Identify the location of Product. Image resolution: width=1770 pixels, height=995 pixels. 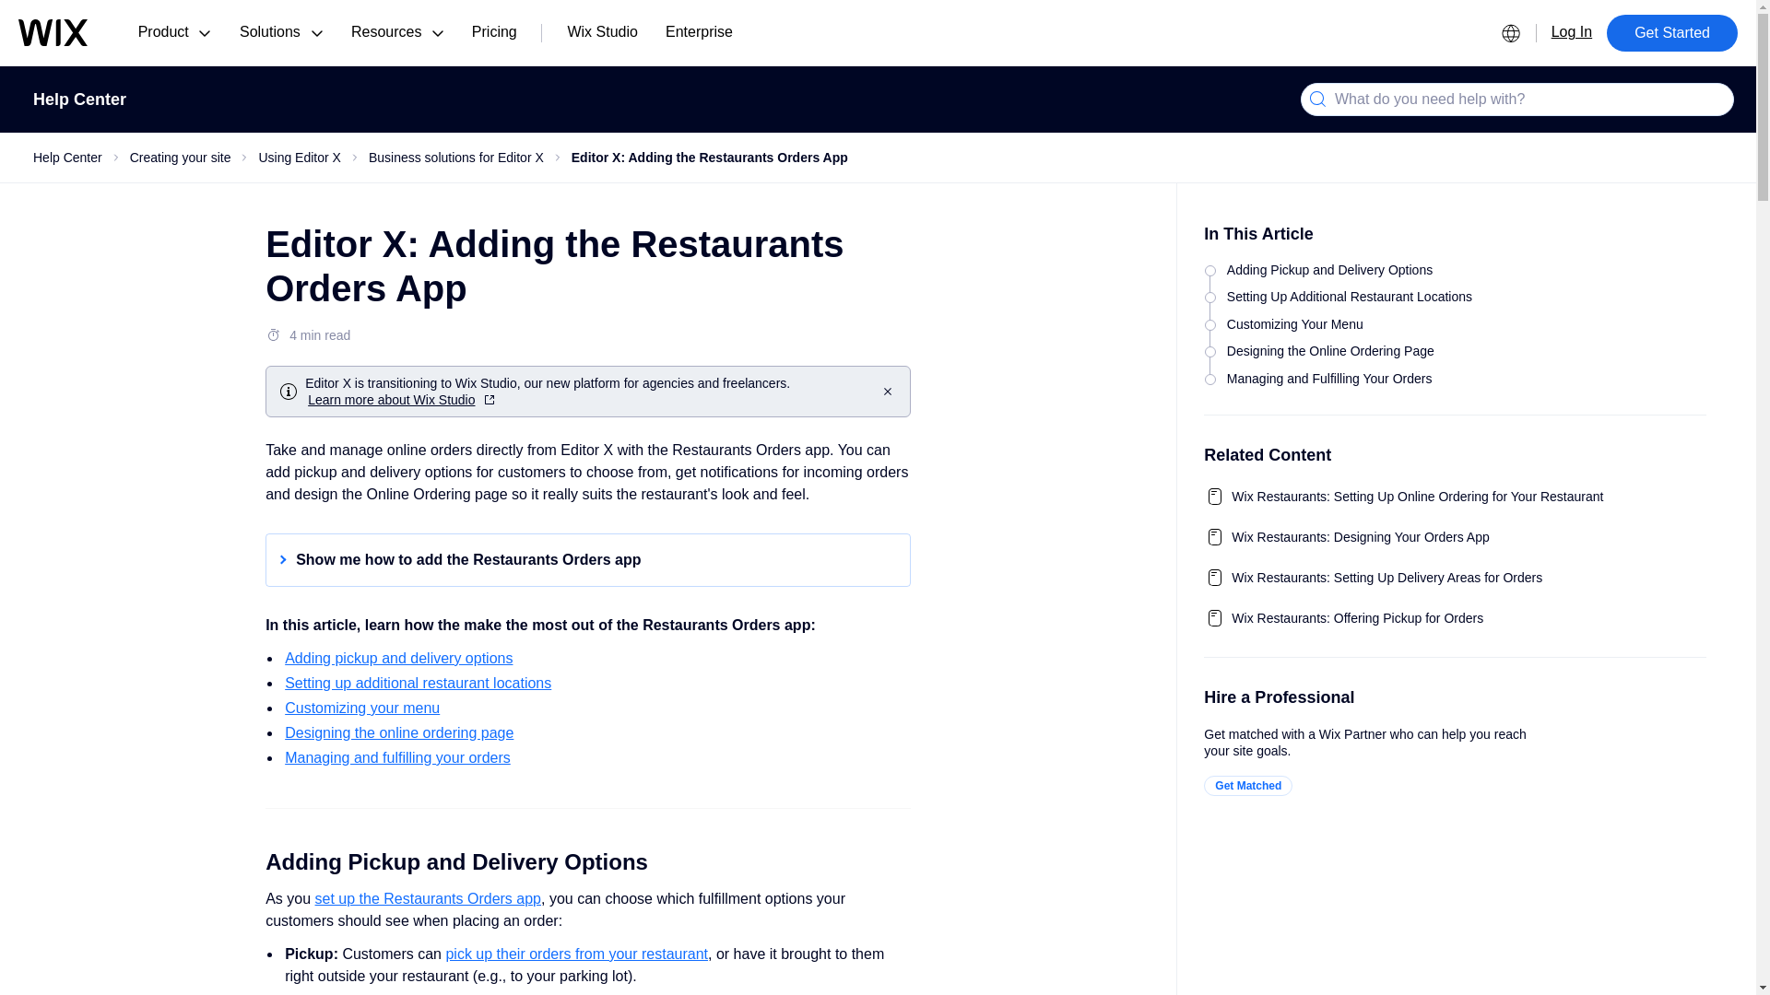
(173, 33).